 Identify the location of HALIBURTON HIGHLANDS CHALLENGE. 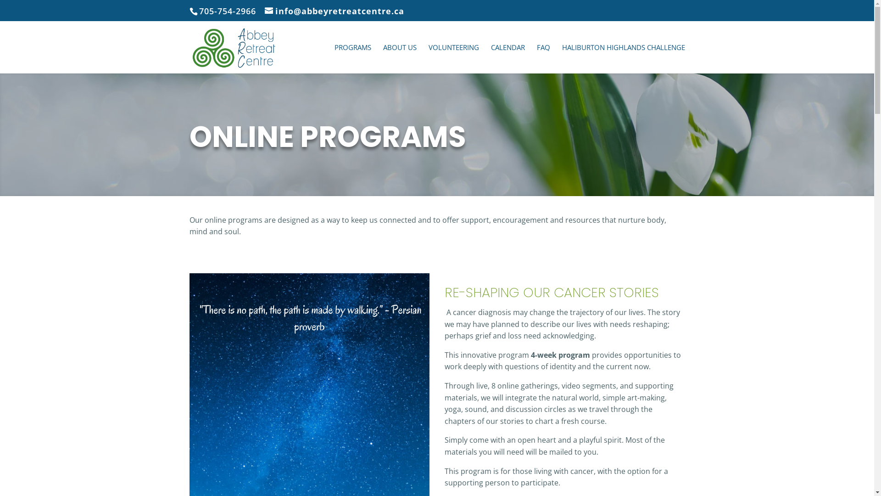
(623, 59).